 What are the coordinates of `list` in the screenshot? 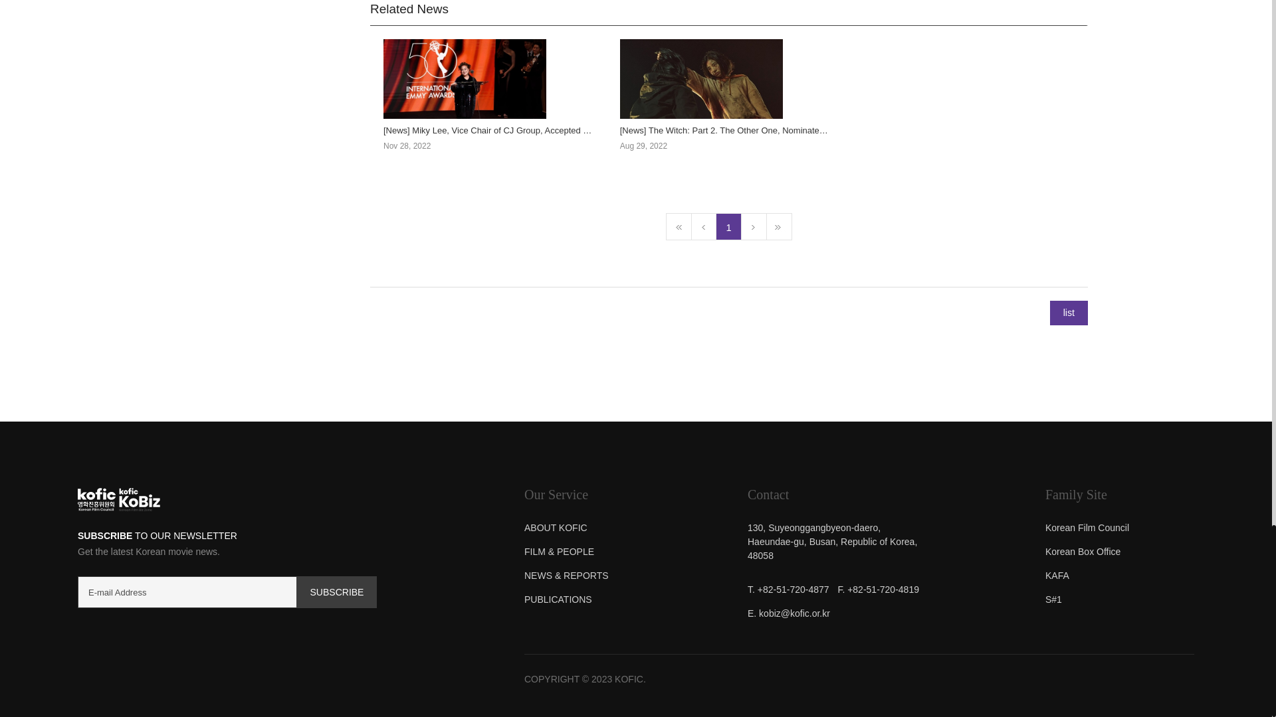 It's located at (1069, 313).